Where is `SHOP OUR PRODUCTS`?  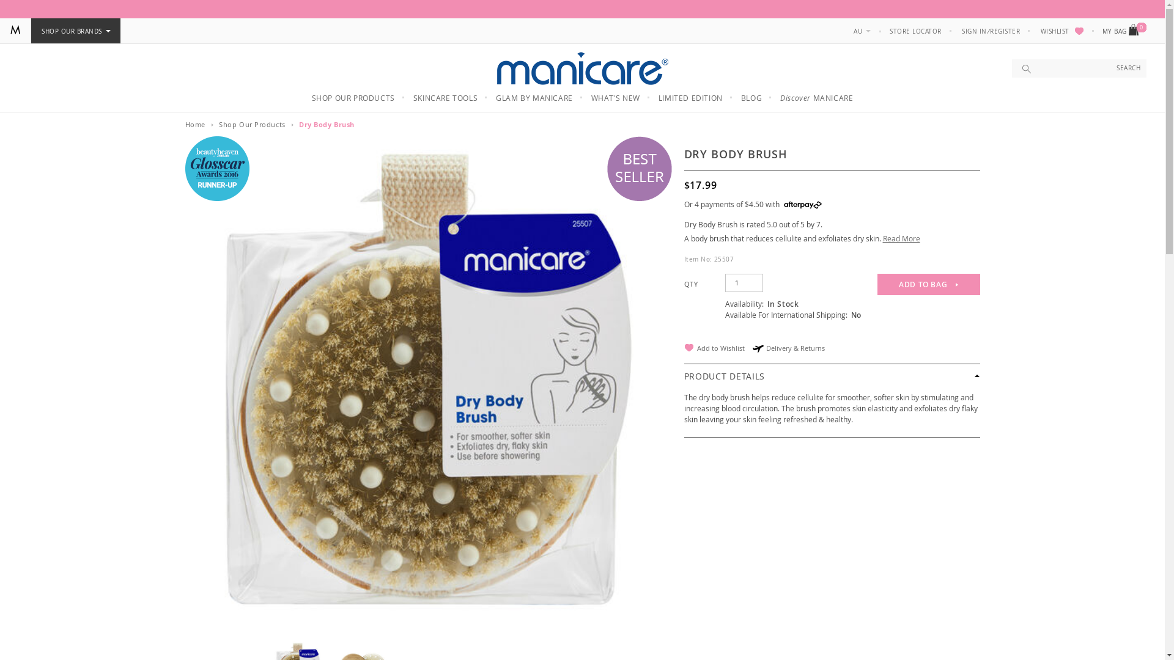
SHOP OUR PRODUCTS is located at coordinates (353, 98).